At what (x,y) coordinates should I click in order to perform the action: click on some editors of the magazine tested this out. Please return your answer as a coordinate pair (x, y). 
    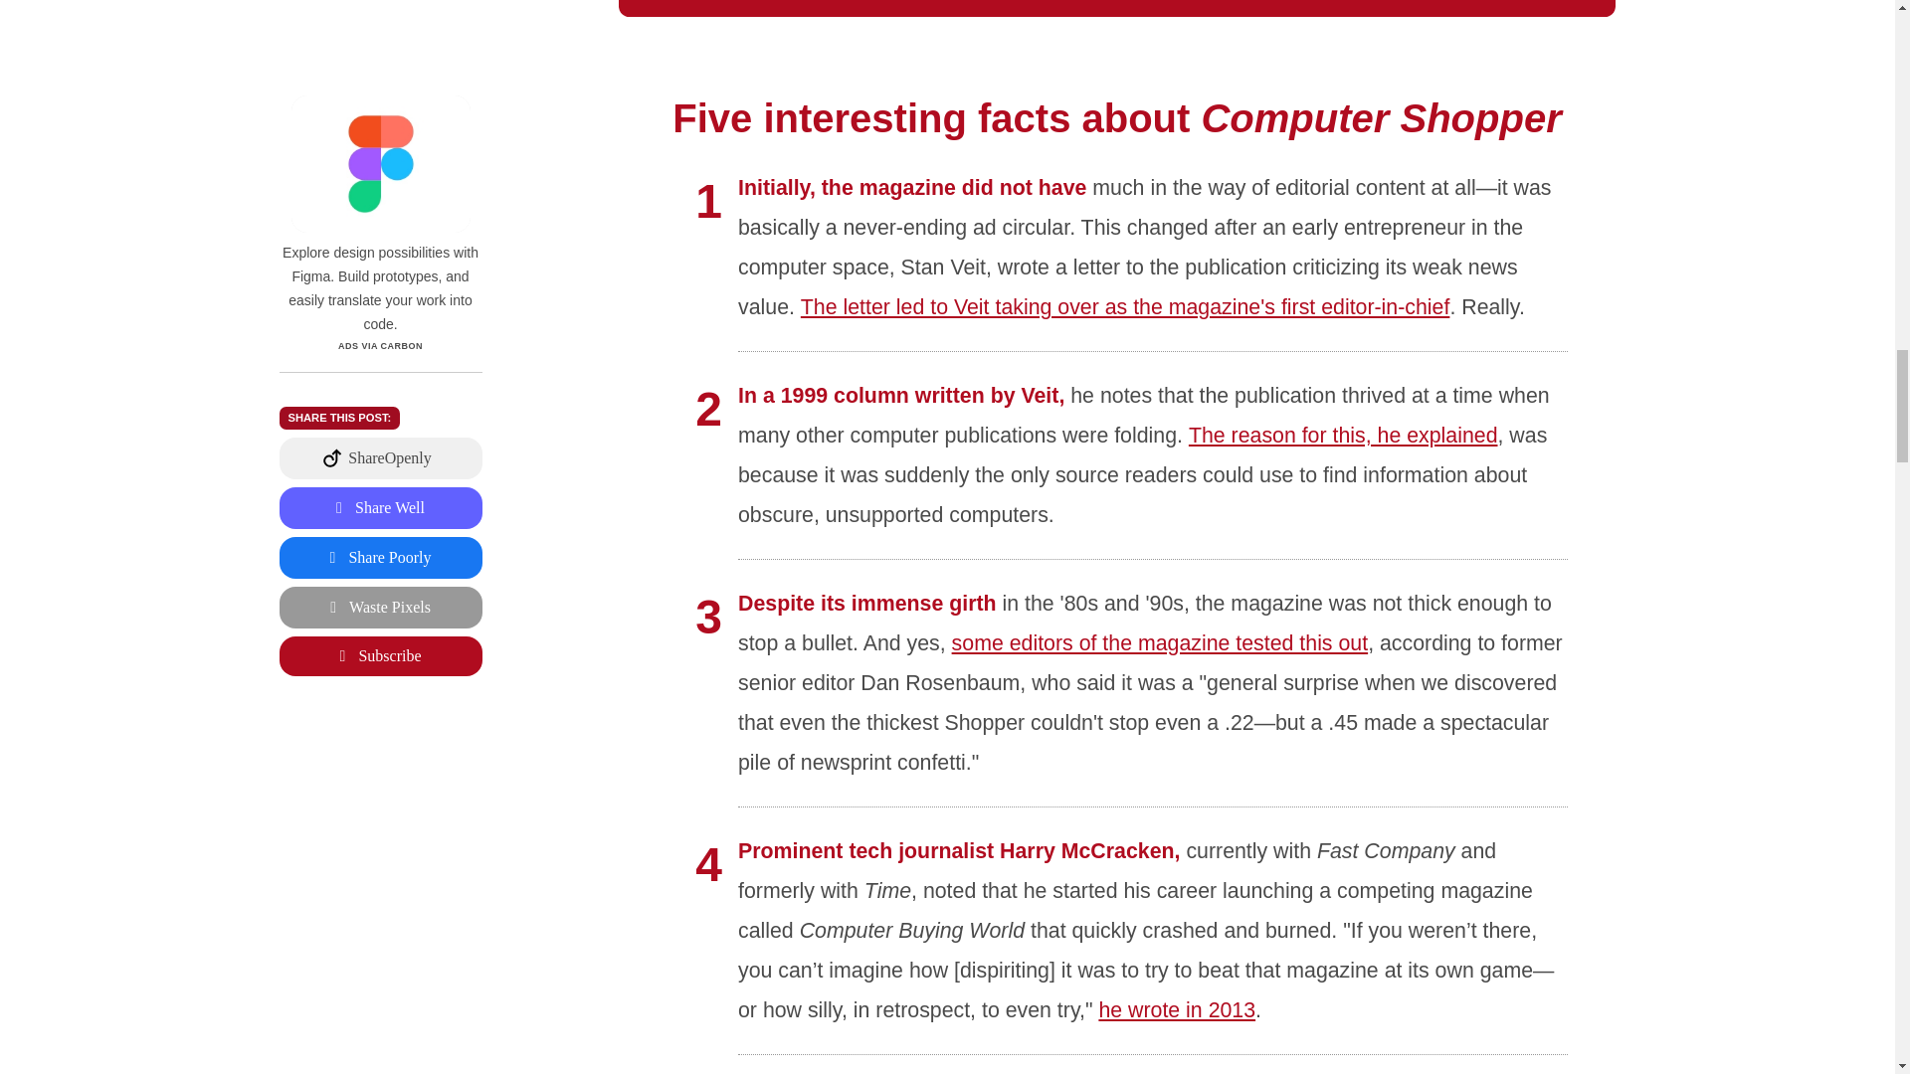
    Looking at the image, I should click on (1160, 642).